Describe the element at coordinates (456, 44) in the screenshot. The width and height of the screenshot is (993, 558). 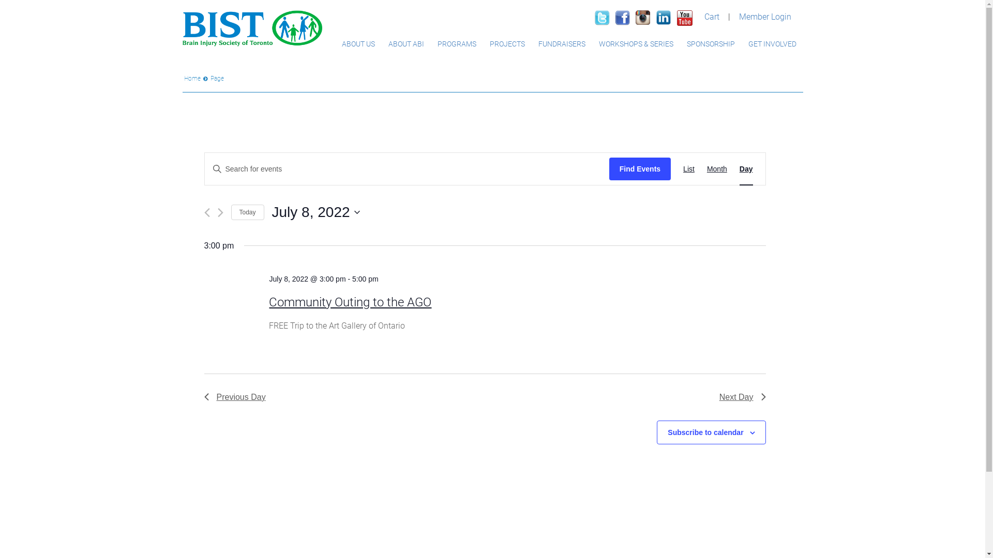
I see `PROGRAMS` at that location.